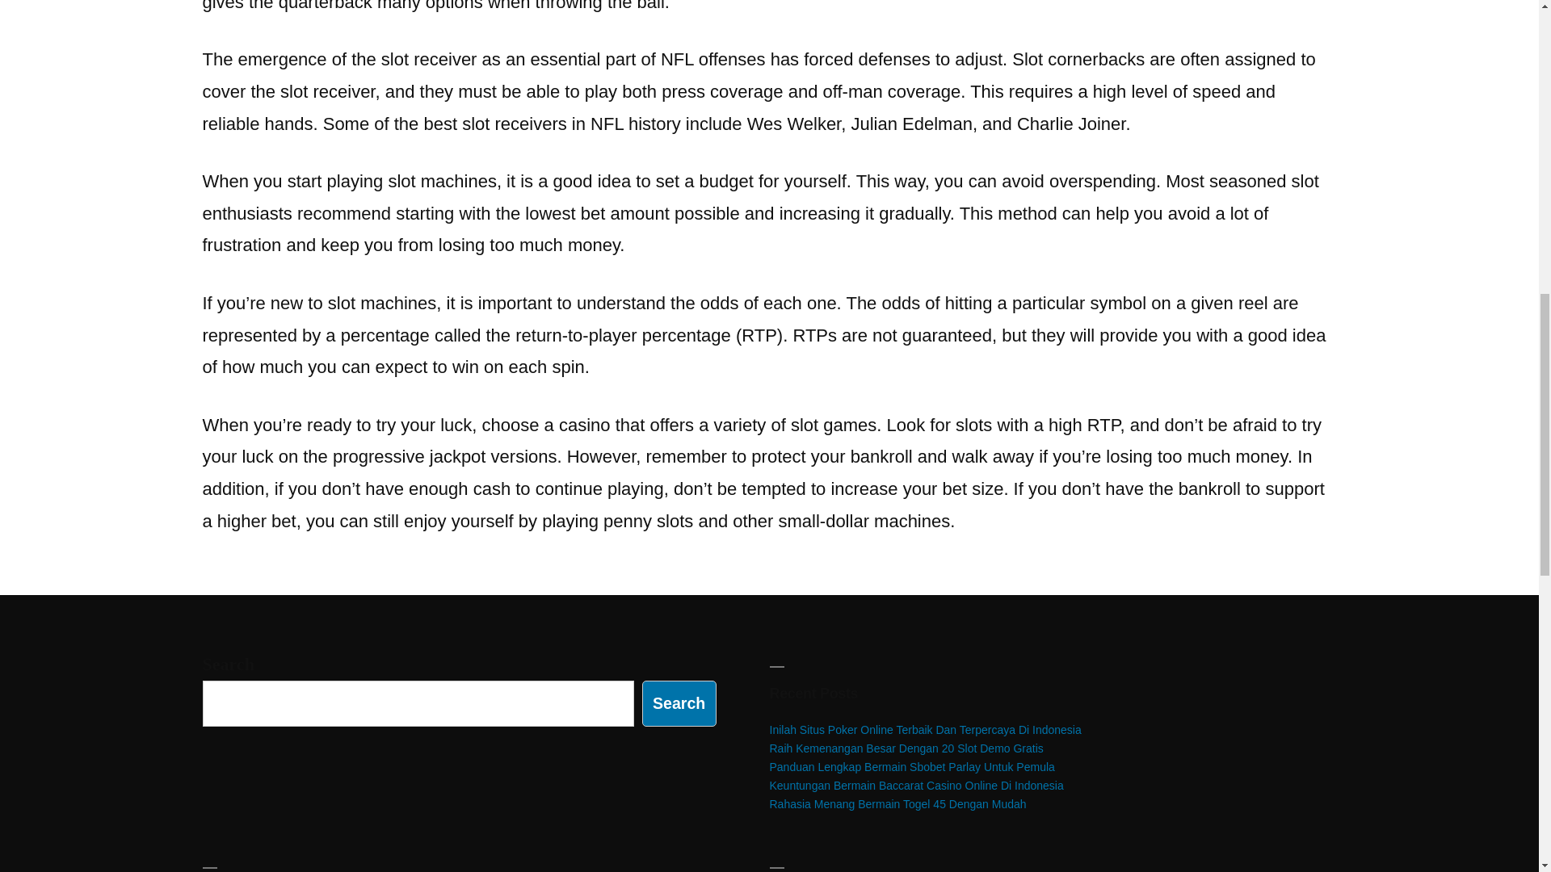 The height and width of the screenshot is (872, 1551). Describe the element at coordinates (911, 766) in the screenshot. I see `Panduan Lengkap Bermain Sbobet Parlay Untuk Pemula` at that location.